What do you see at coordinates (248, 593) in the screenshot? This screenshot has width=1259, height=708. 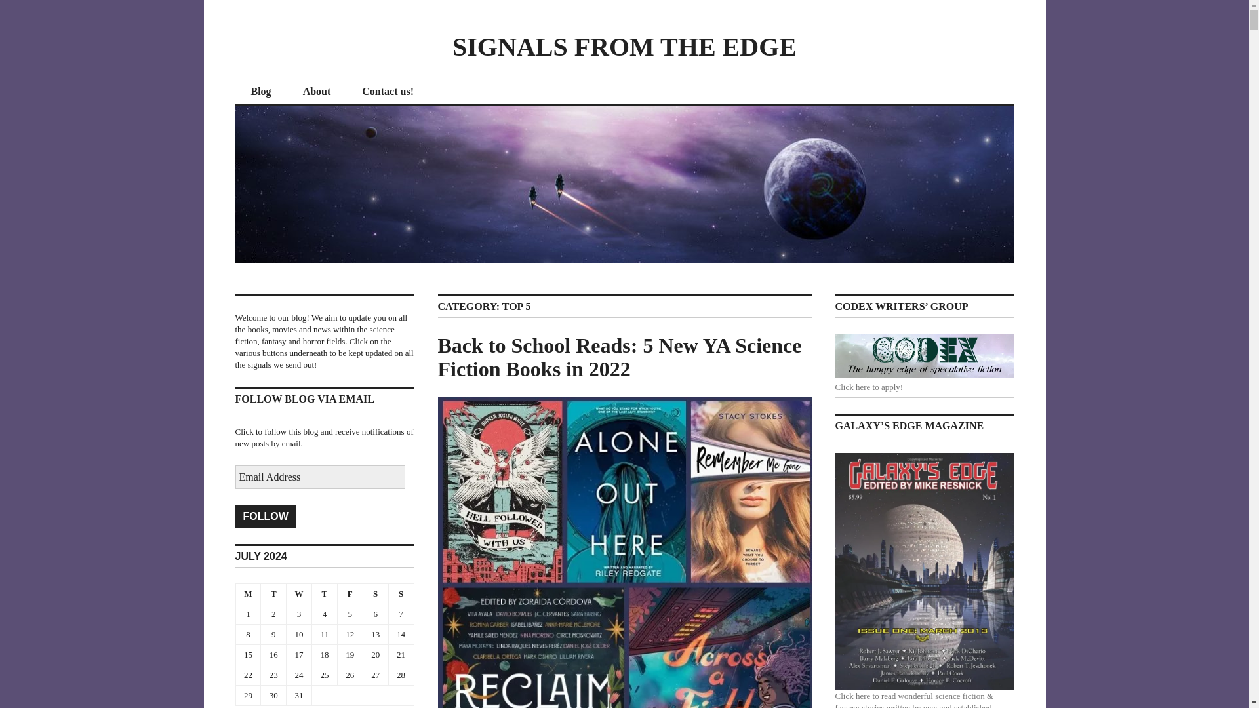 I see `Monday` at bounding box center [248, 593].